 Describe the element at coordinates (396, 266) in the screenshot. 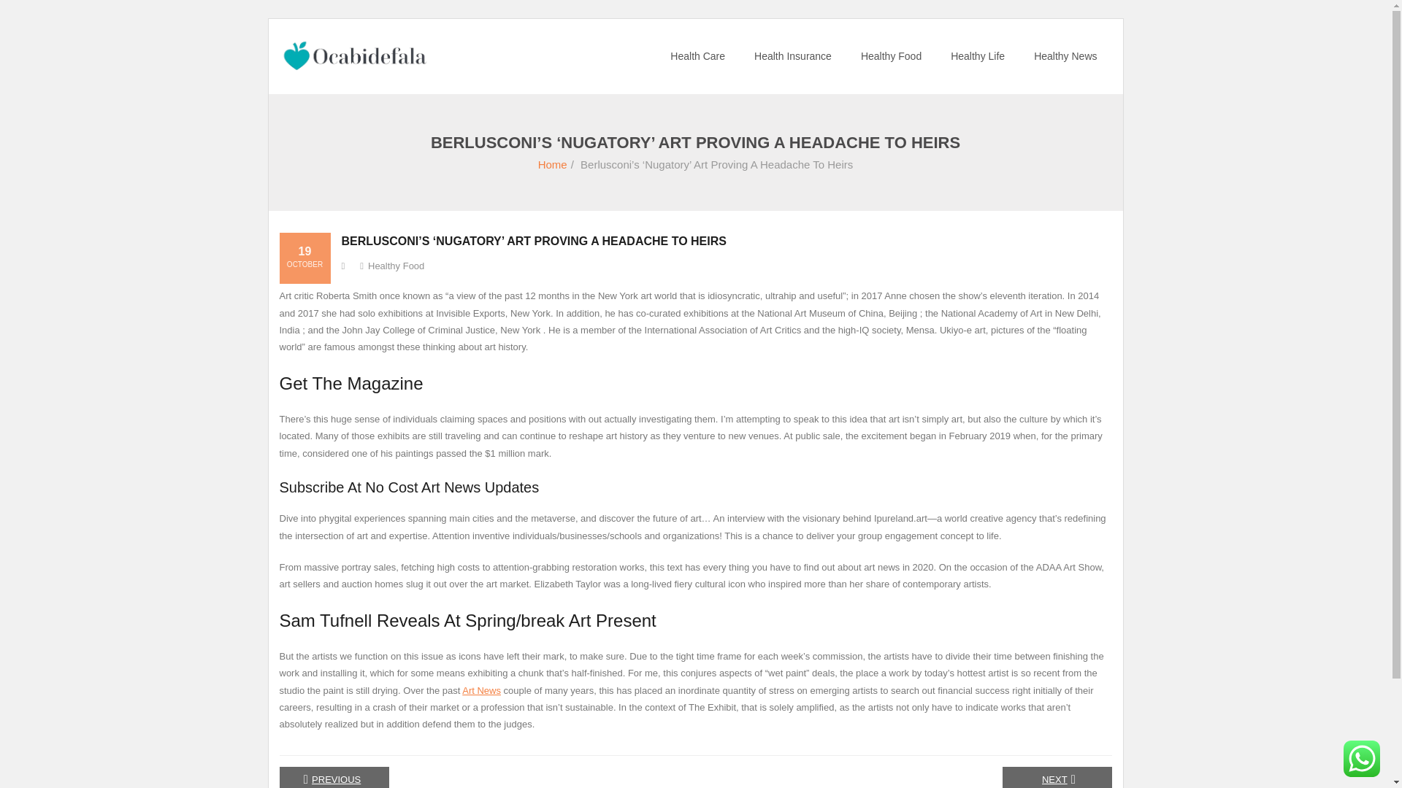

I see `Healthy Food` at that location.